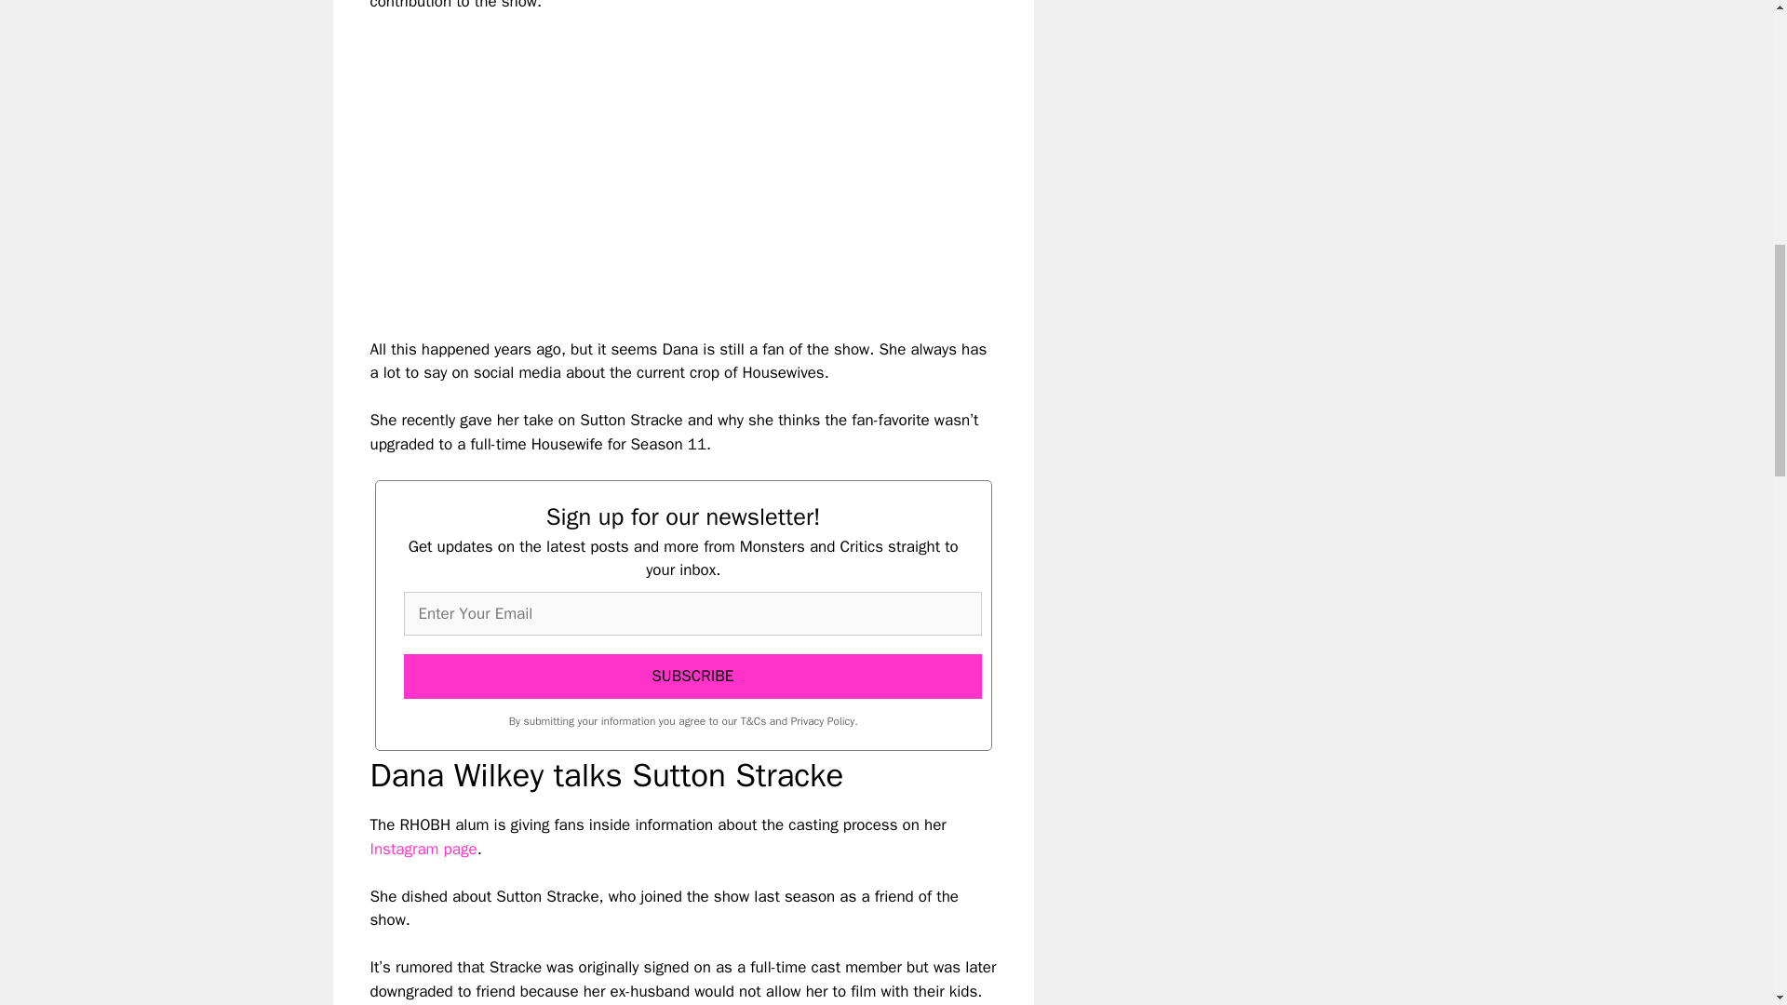  I want to click on YouTube video player, so click(631, 160).